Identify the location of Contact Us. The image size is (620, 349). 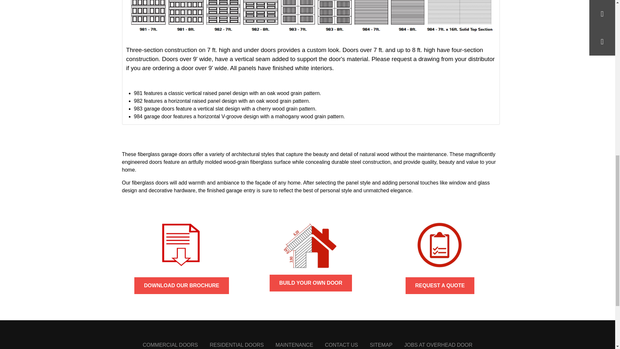
(342, 345).